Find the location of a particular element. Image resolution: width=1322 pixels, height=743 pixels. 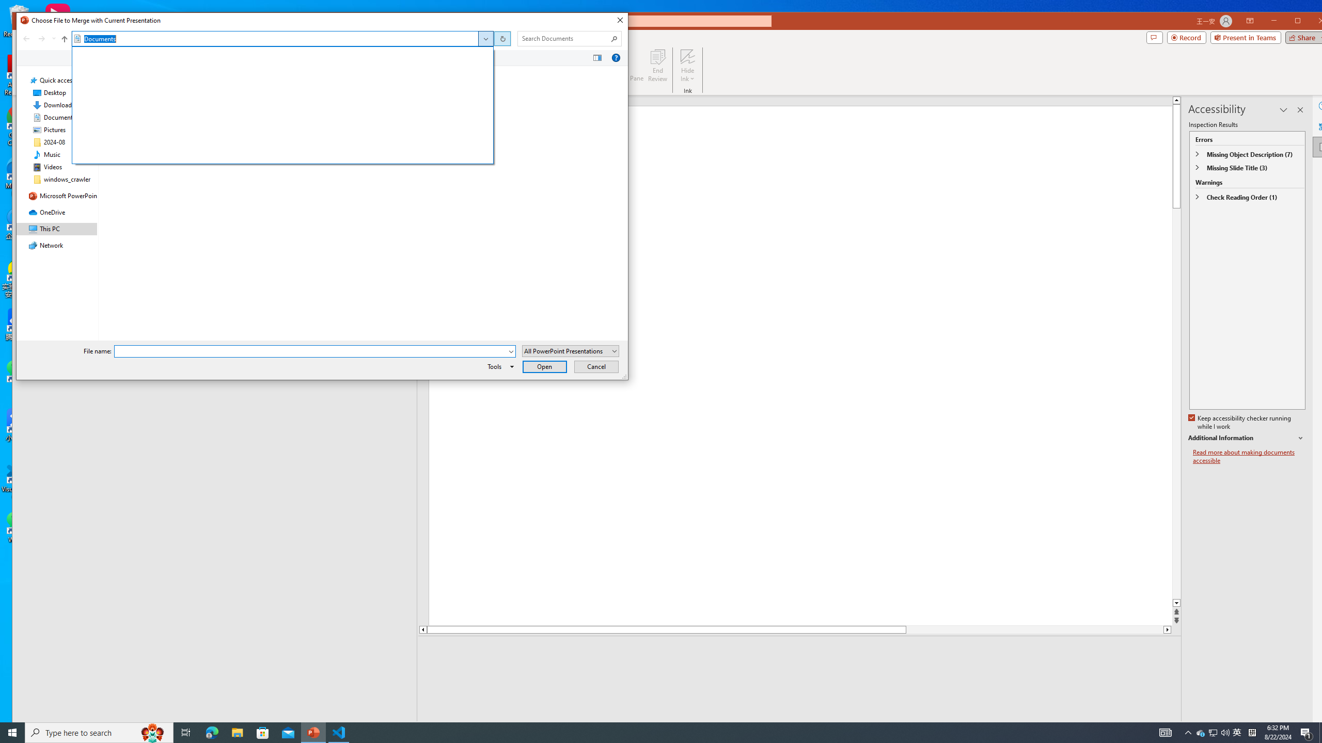

Type here to search is located at coordinates (99, 733).